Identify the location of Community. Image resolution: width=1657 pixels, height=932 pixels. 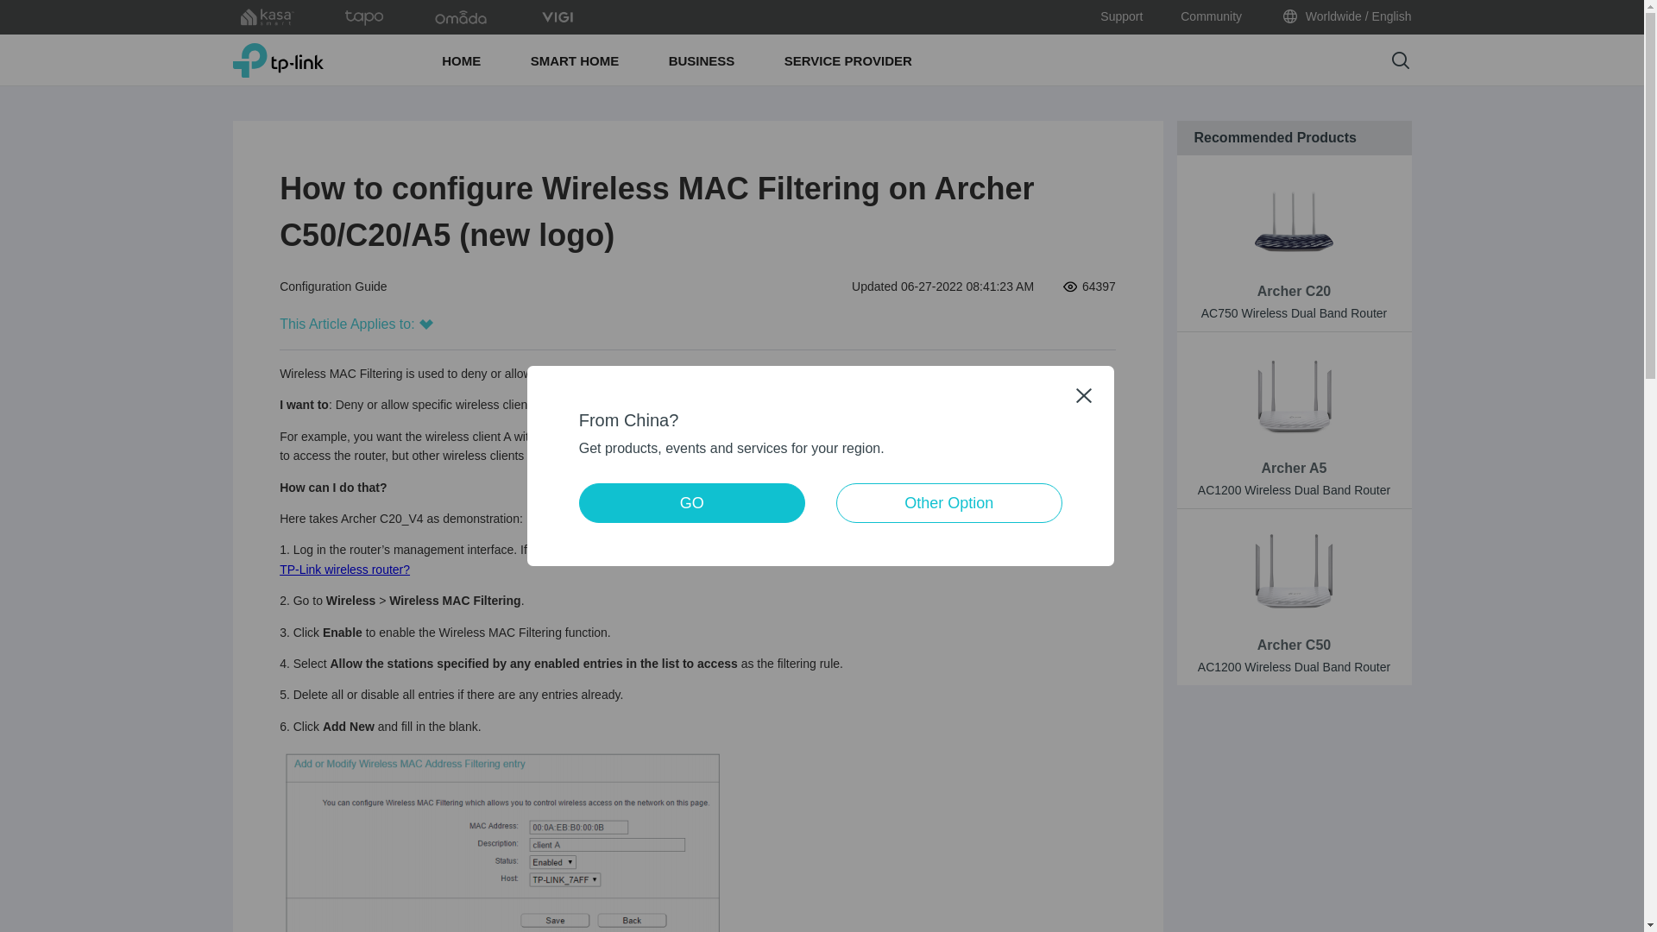
(1210, 17).